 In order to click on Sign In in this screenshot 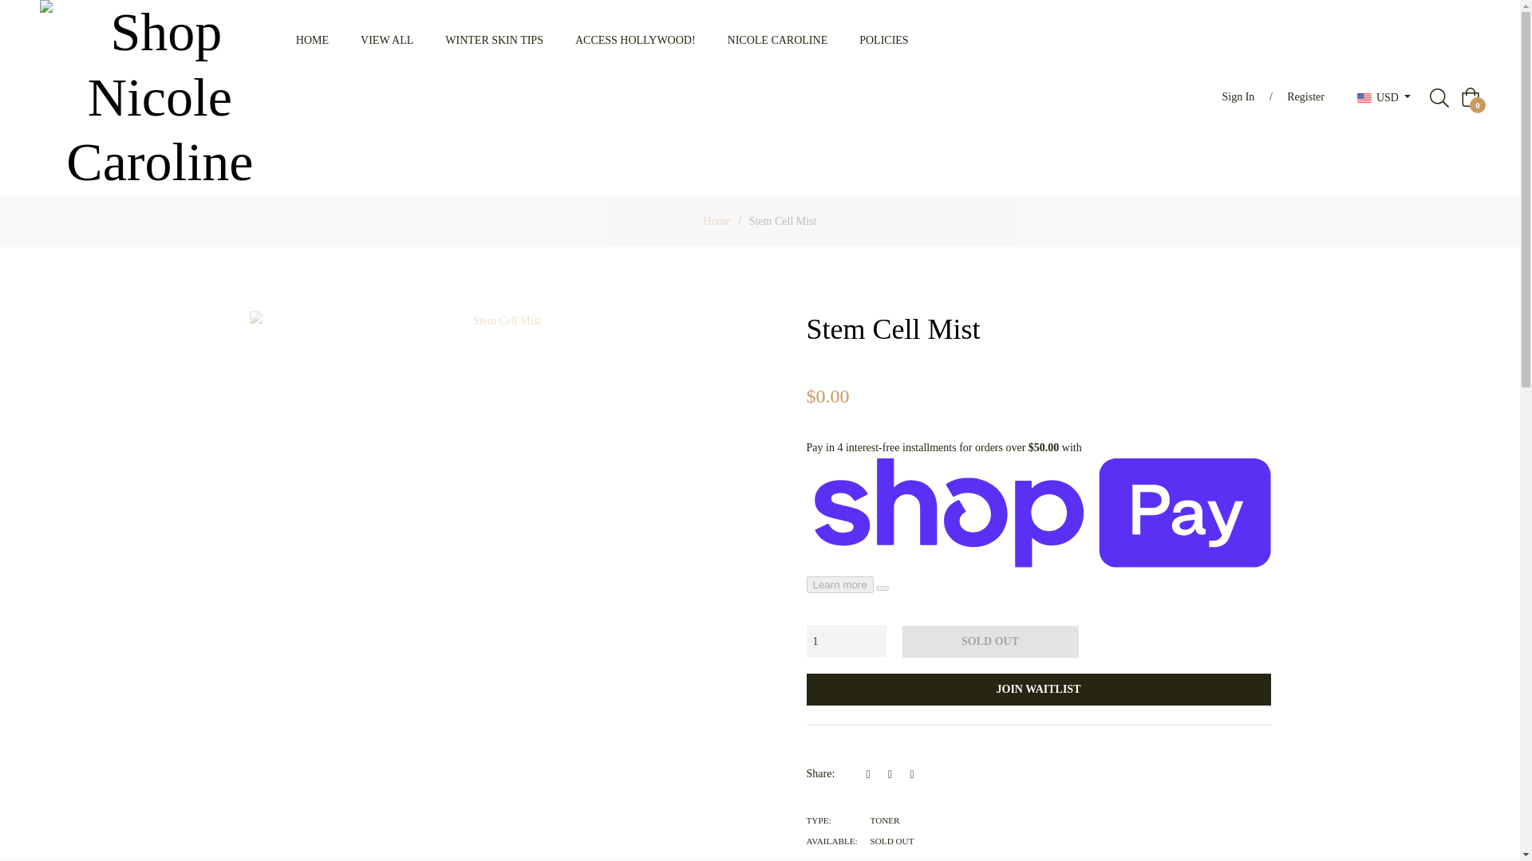, I will do `click(1238, 97)`.